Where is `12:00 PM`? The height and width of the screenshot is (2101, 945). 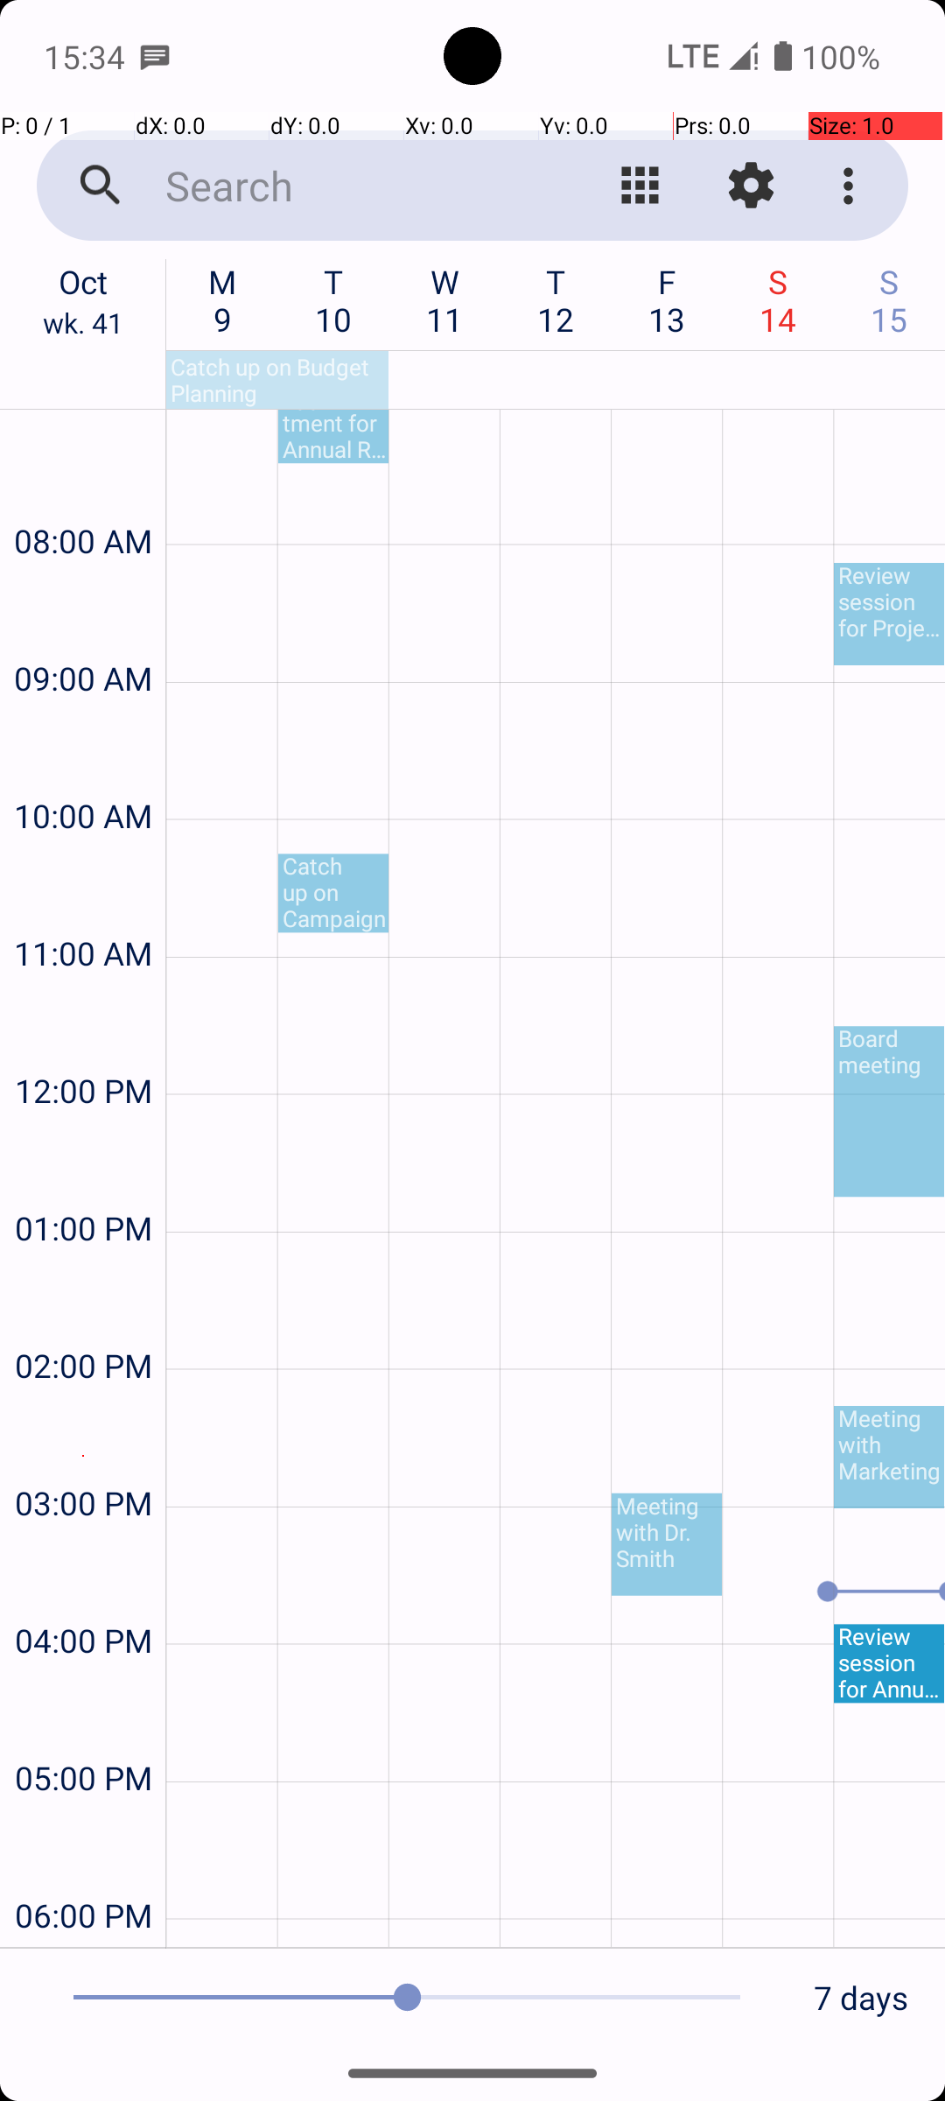 12:00 PM is located at coordinates (83, 1043).